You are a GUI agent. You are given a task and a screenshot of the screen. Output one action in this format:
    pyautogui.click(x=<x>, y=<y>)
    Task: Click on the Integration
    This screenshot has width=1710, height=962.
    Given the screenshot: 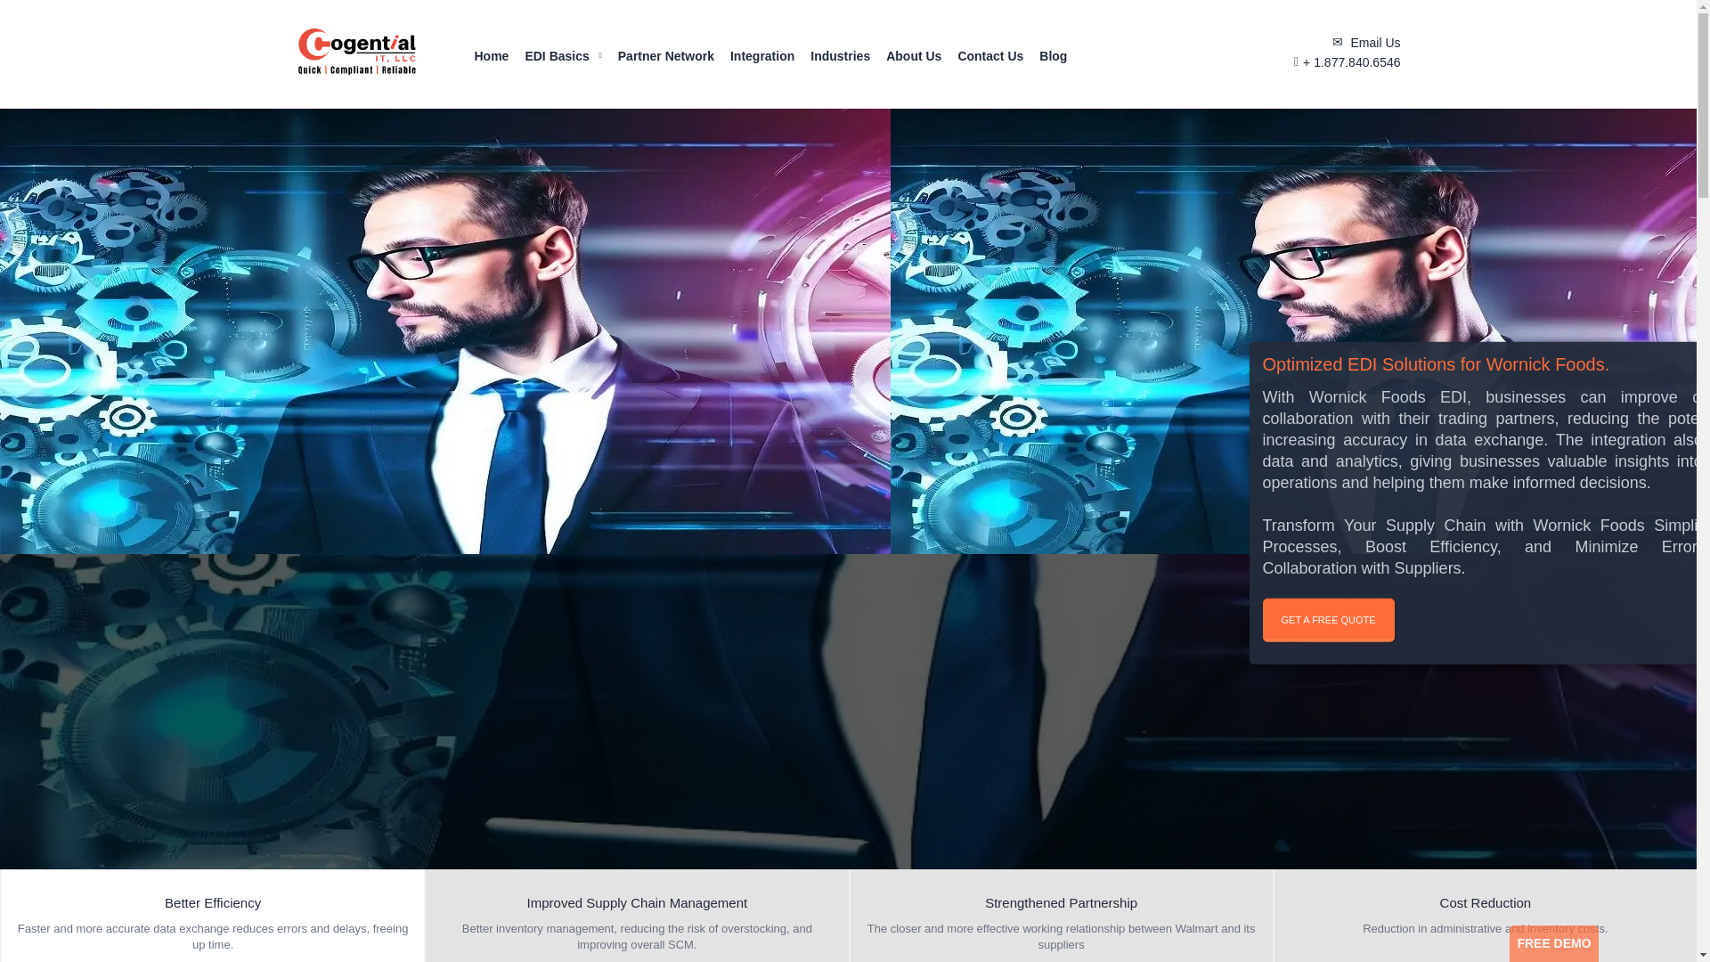 What is the action you would take?
    pyautogui.click(x=762, y=61)
    